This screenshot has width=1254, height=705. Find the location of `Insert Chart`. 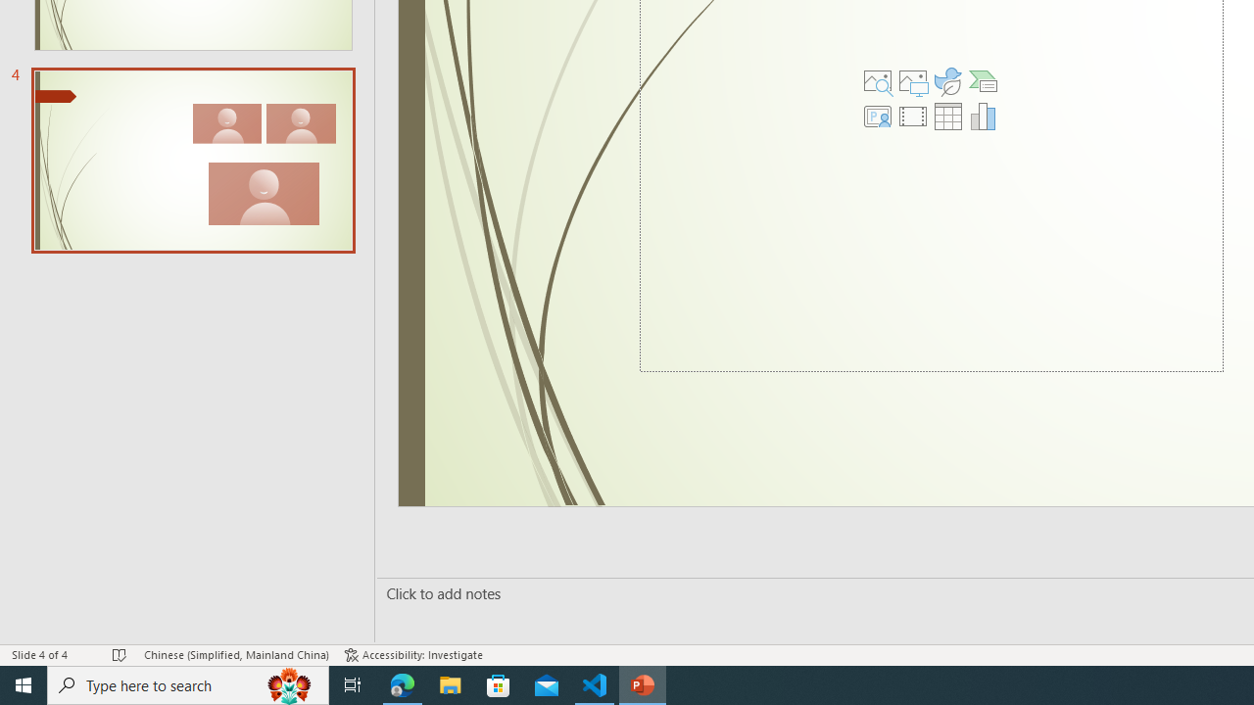

Insert Chart is located at coordinates (984, 116).